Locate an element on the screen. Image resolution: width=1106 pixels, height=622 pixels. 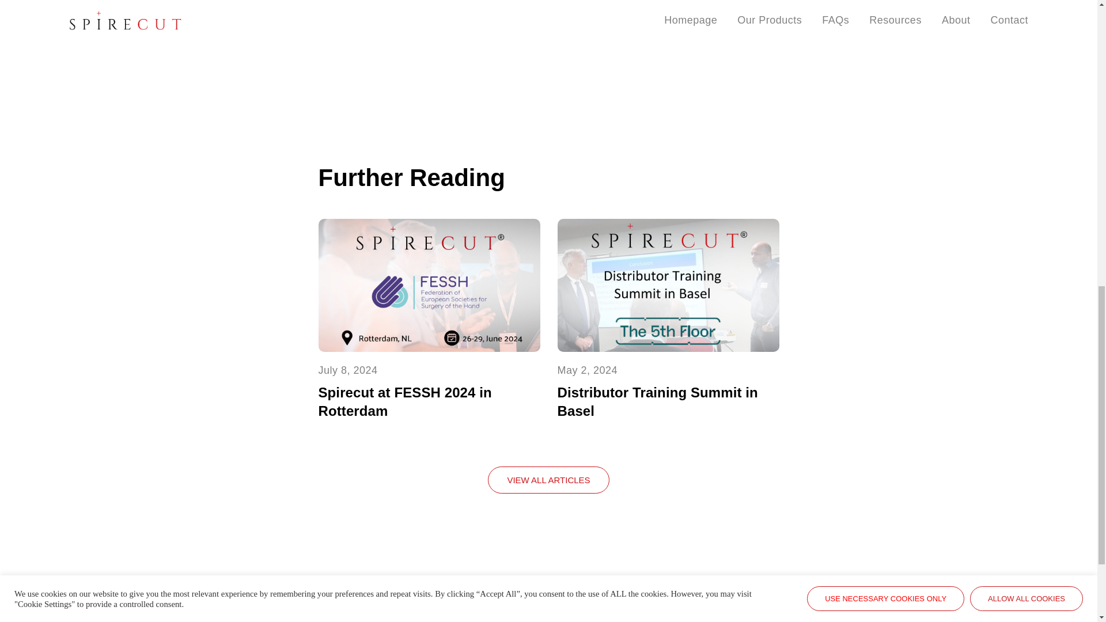
May 2, 2024 is located at coordinates (588, 370).